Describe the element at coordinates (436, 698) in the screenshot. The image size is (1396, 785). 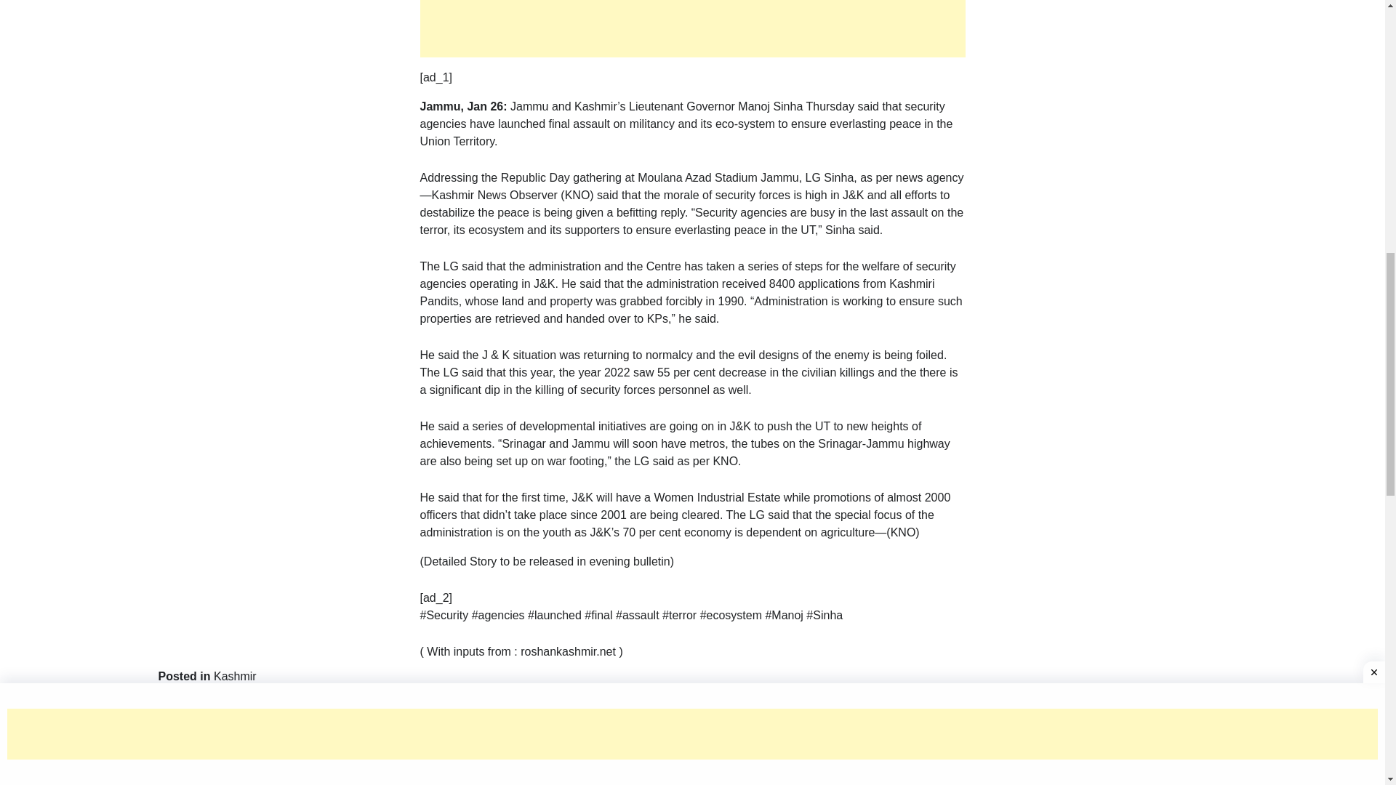
I see `International News` at that location.